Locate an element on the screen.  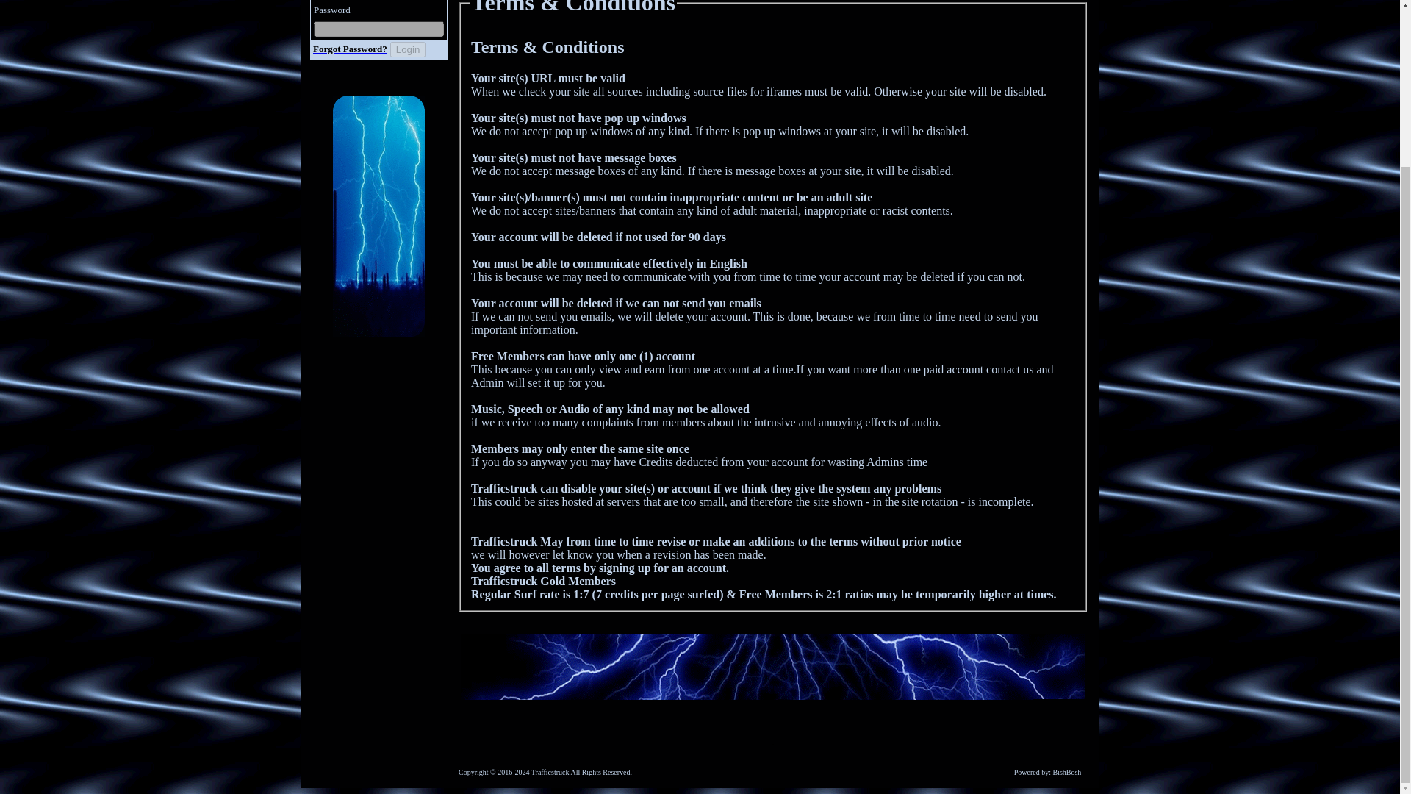
Login is located at coordinates (408, 49).